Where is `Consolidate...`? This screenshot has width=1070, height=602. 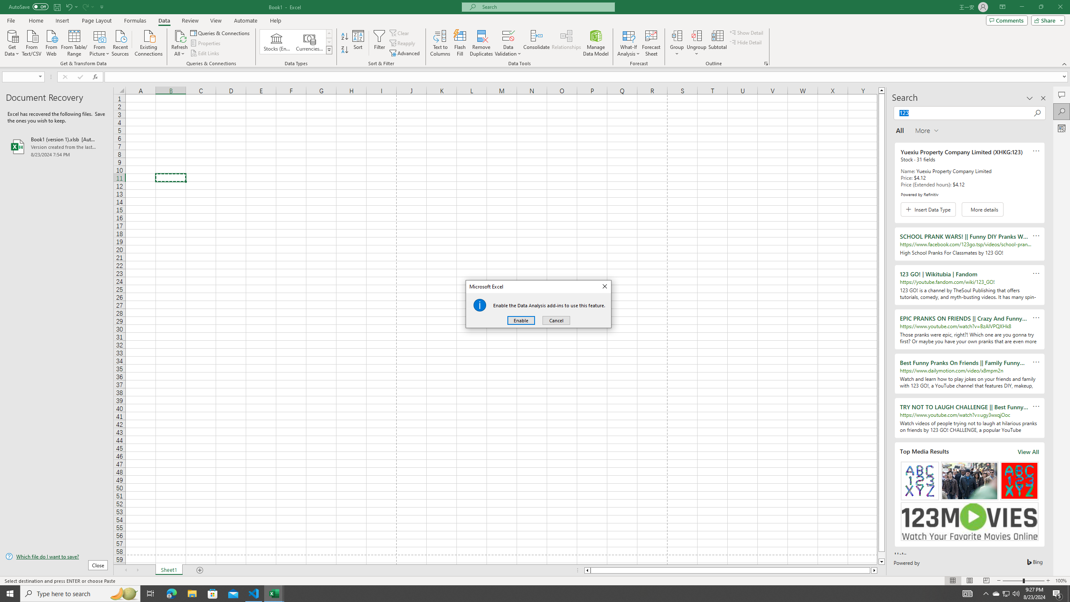 Consolidate... is located at coordinates (537, 43).